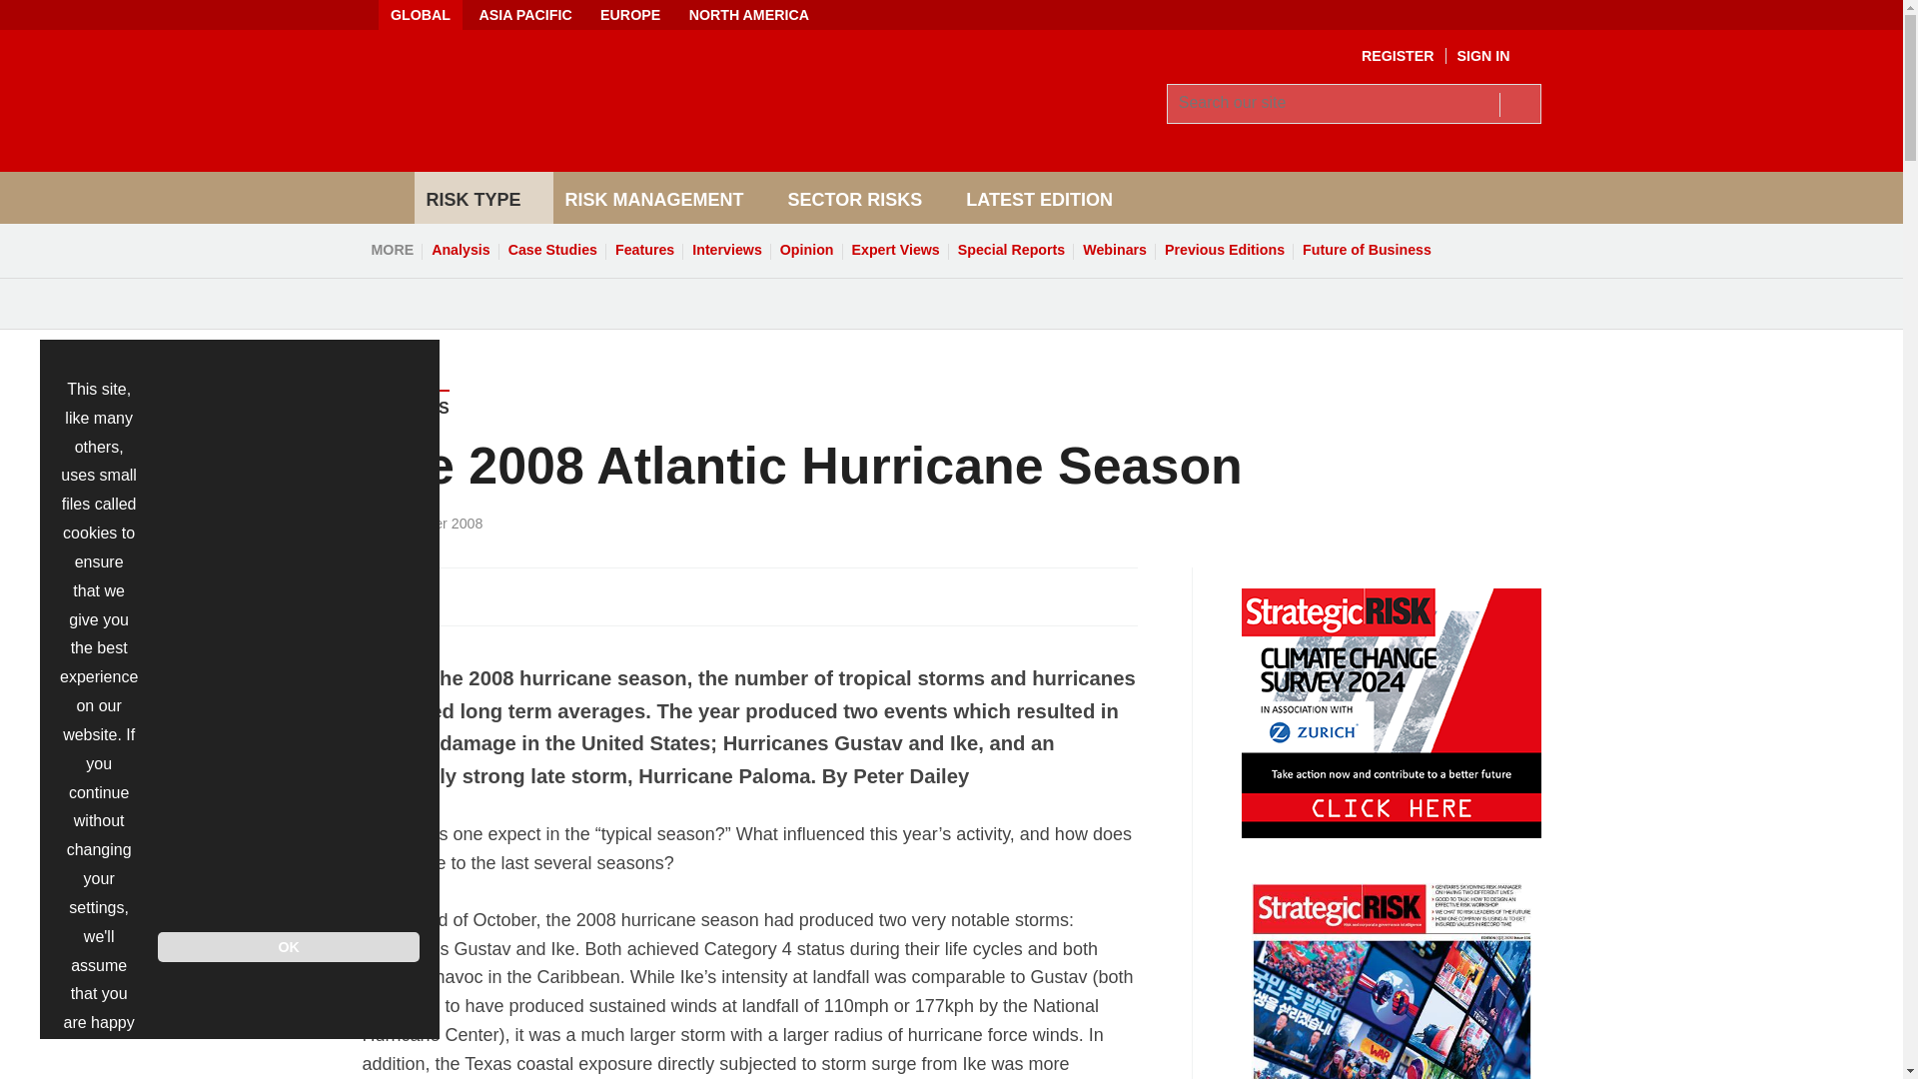 This screenshot has height=1079, width=1918. I want to click on Share this on Twitter, so click(423, 595).